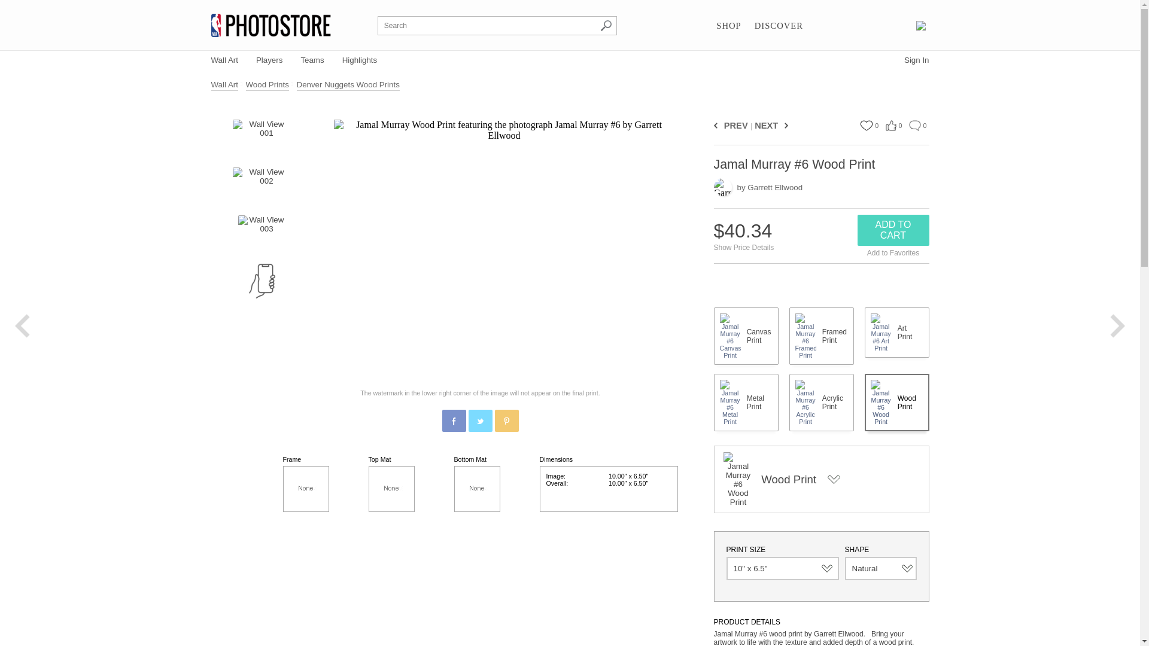 The image size is (1149, 646). What do you see at coordinates (454, 420) in the screenshot?
I see `Facebook` at bounding box center [454, 420].